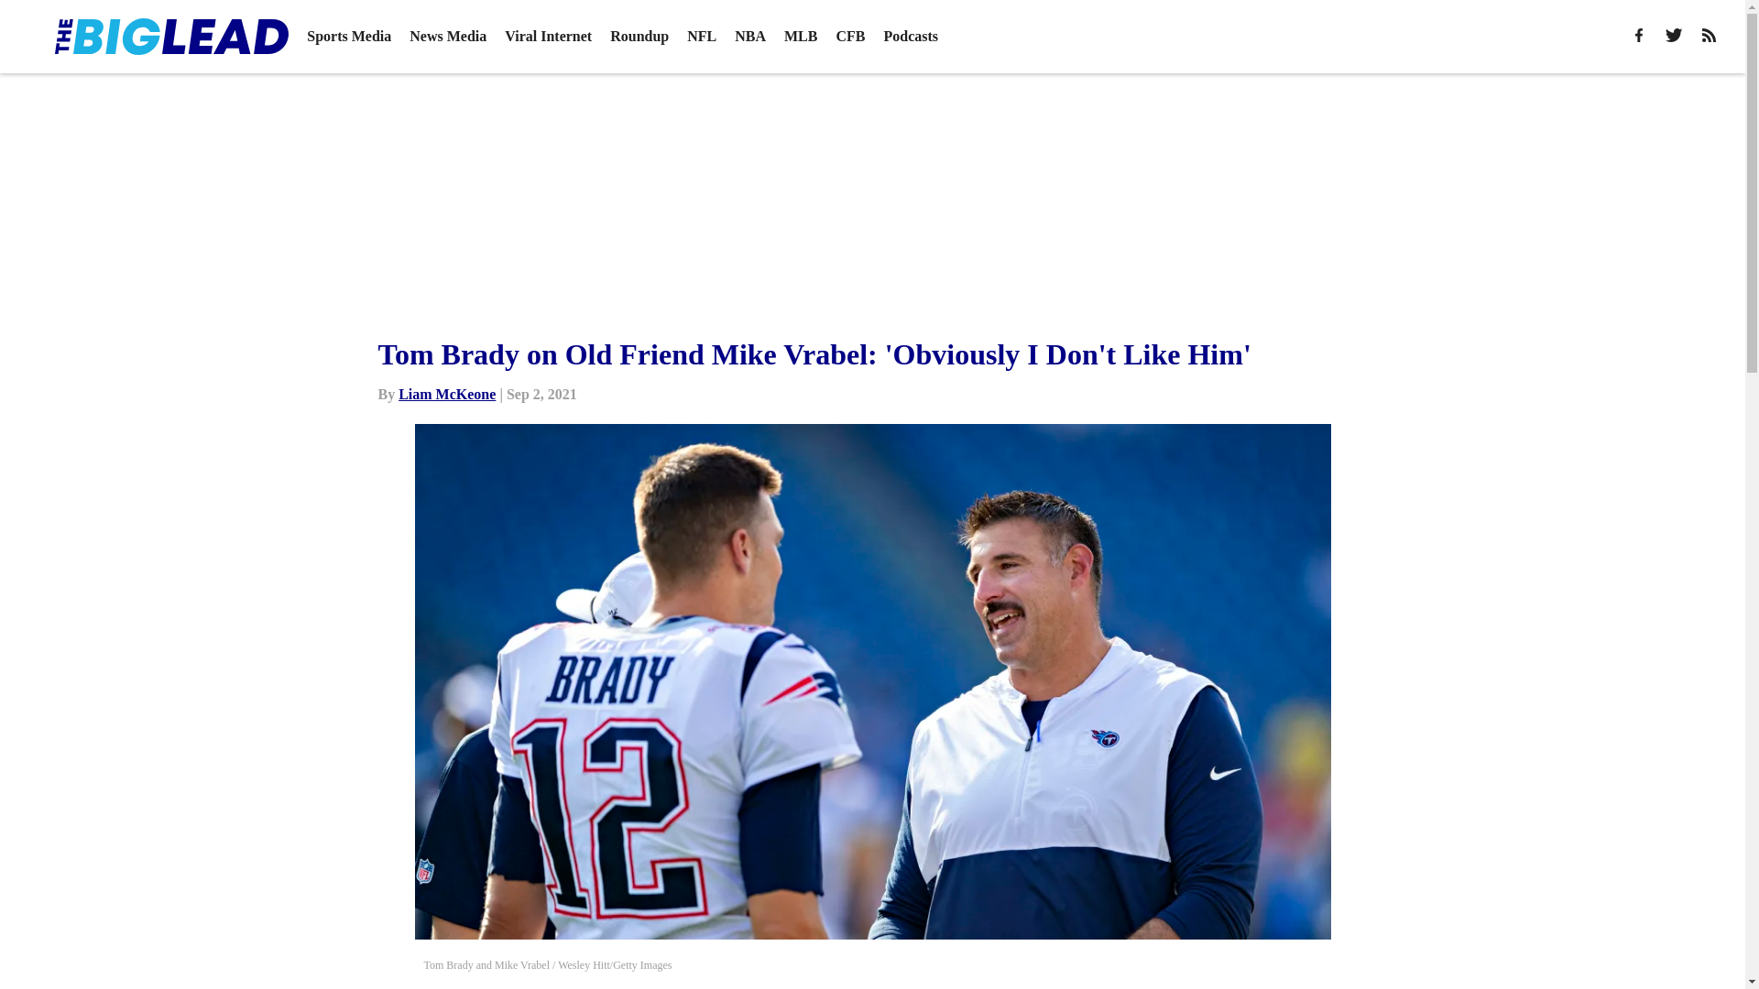  What do you see at coordinates (348, 37) in the screenshot?
I see `Sports Media` at bounding box center [348, 37].